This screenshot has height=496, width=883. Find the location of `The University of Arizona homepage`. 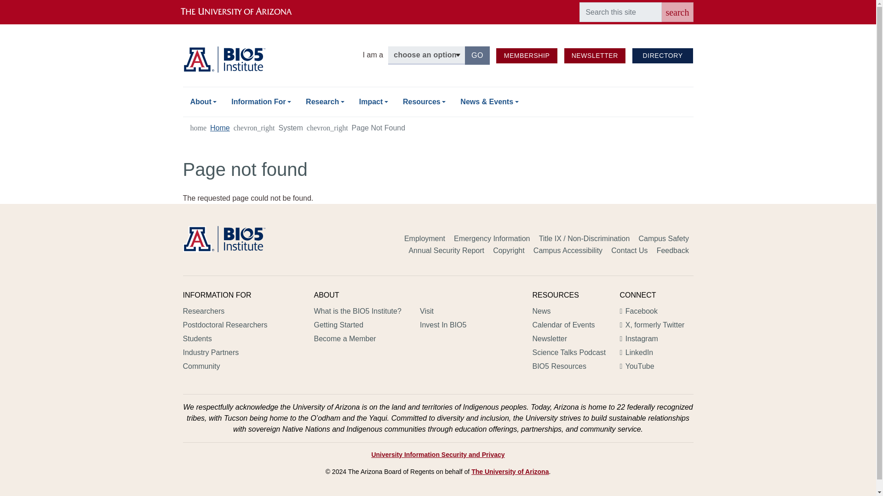

The University of Arizona homepage is located at coordinates (244, 12).